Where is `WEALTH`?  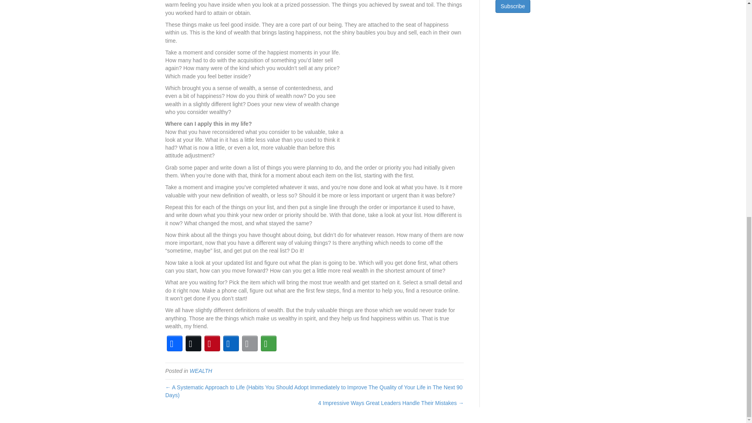
WEALTH is located at coordinates (201, 371).